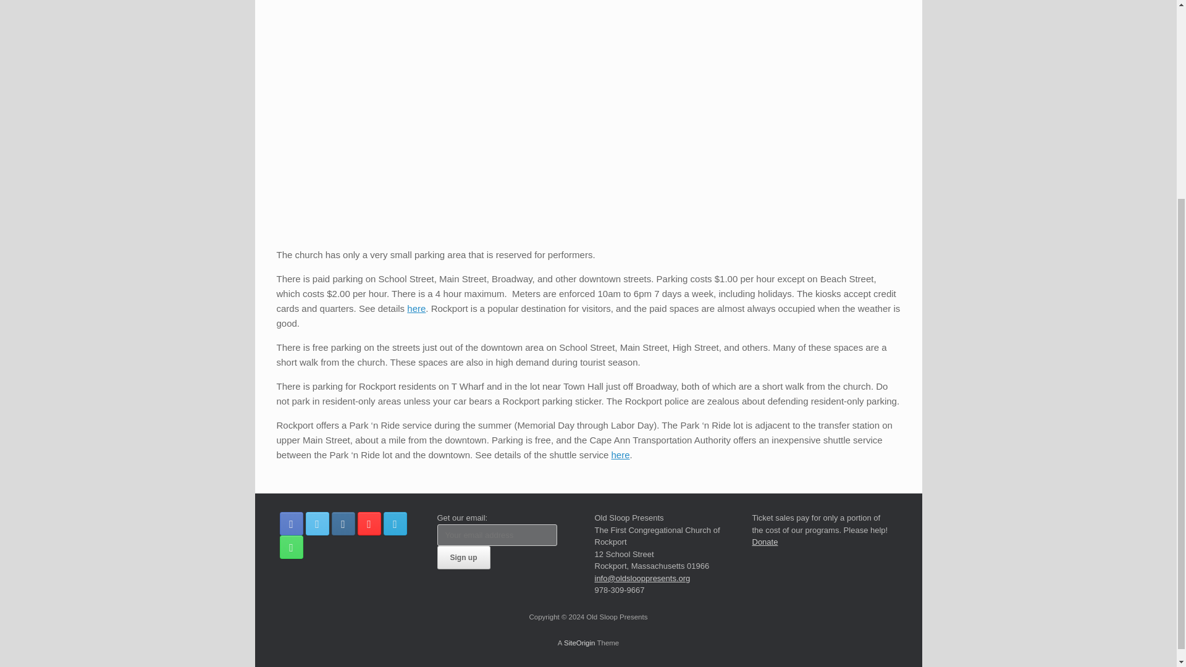 The height and width of the screenshot is (667, 1186). What do you see at coordinates (290, 547) in the screenshot?
I see `Old Sloop Presents Phone` at bounding box center [290, 547].